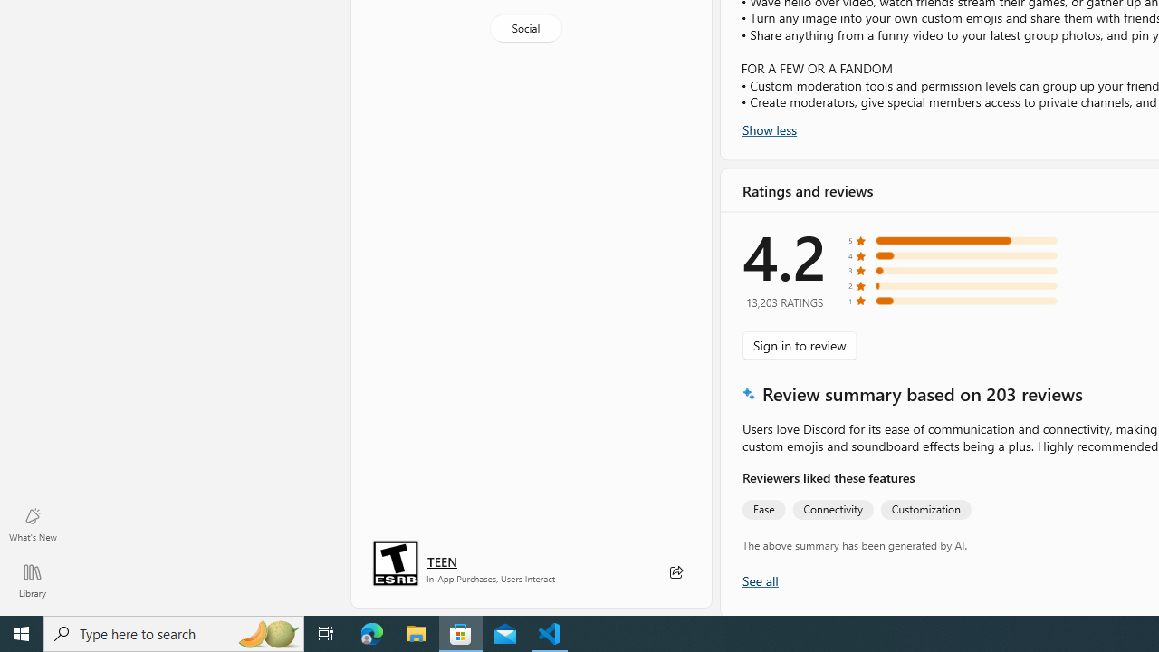 Image resolution: width=1159 pixels, height=652 pixels. I want to click on Sign in to review, so click(799, 344).